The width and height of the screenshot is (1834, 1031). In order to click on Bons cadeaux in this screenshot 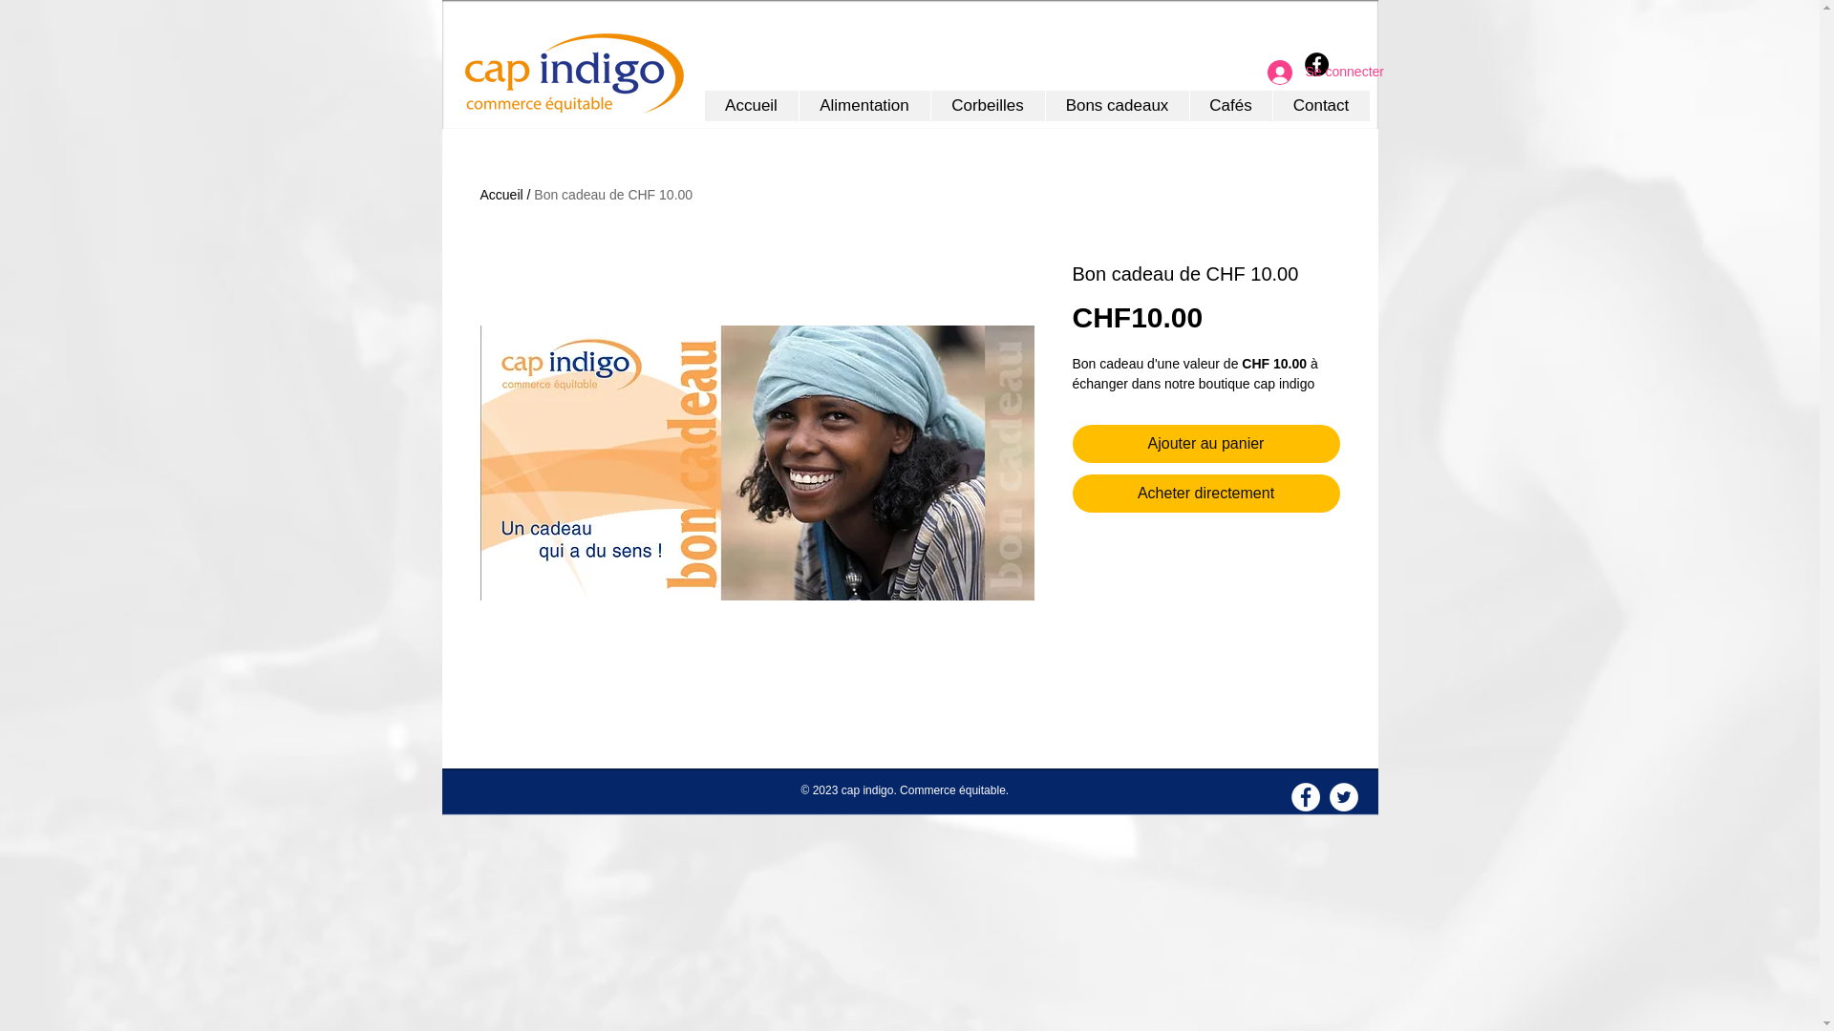, I will do `click(1118, 106)`.